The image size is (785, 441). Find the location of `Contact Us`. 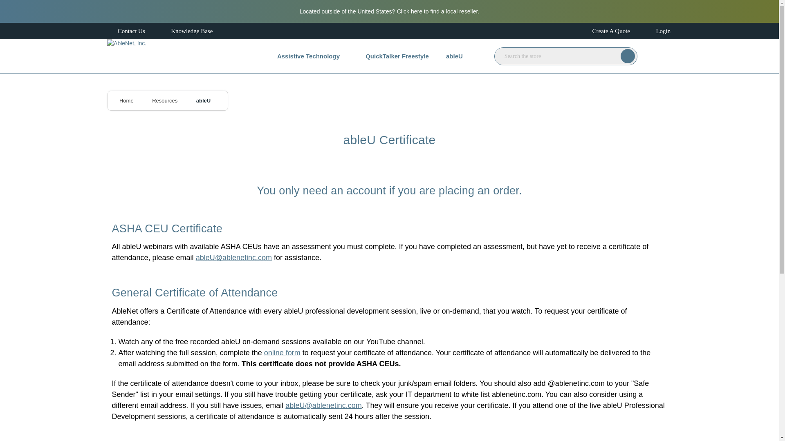

Contact Us is located at coordinates (125, 31).